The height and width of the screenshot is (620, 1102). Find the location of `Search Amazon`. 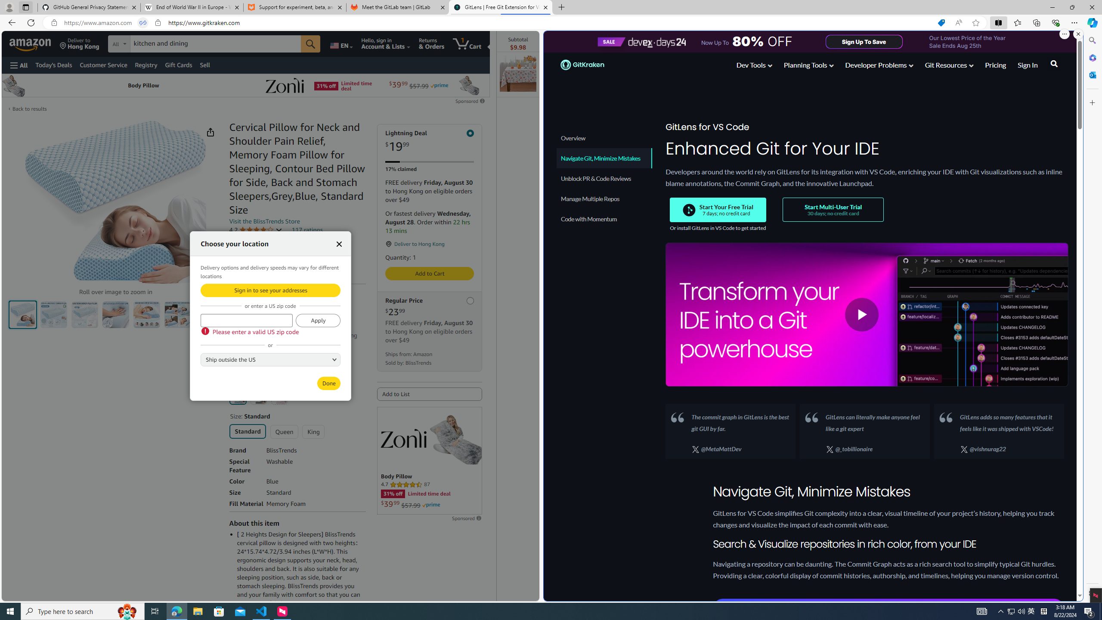

Search Amazon is located at coordinates (215, 44).